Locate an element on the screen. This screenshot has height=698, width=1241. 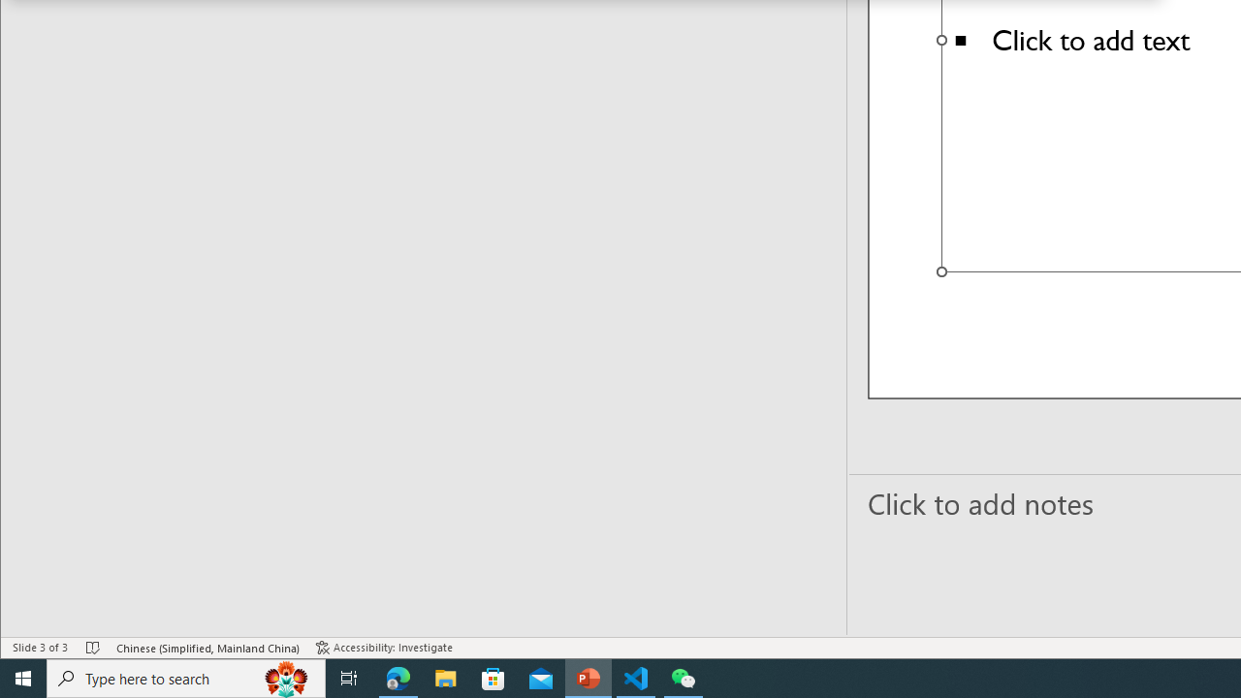
Microsoft Edge - 1 running window is located at coordinates (398, 679).